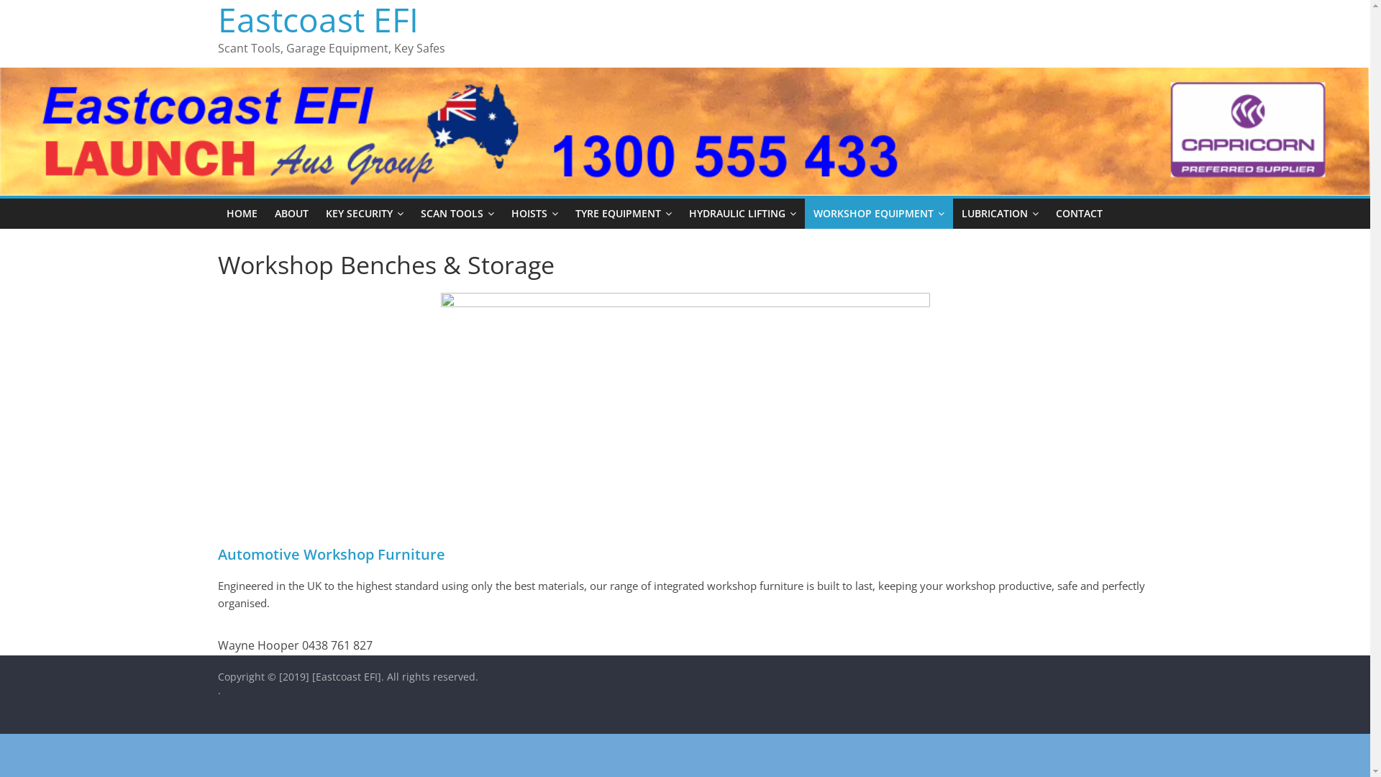 This screenshot has width=1381, height=777. What do you see at coordinates (292, 214) in the screenshot?
I see `ABOUT` at bounding box center [292, 214].